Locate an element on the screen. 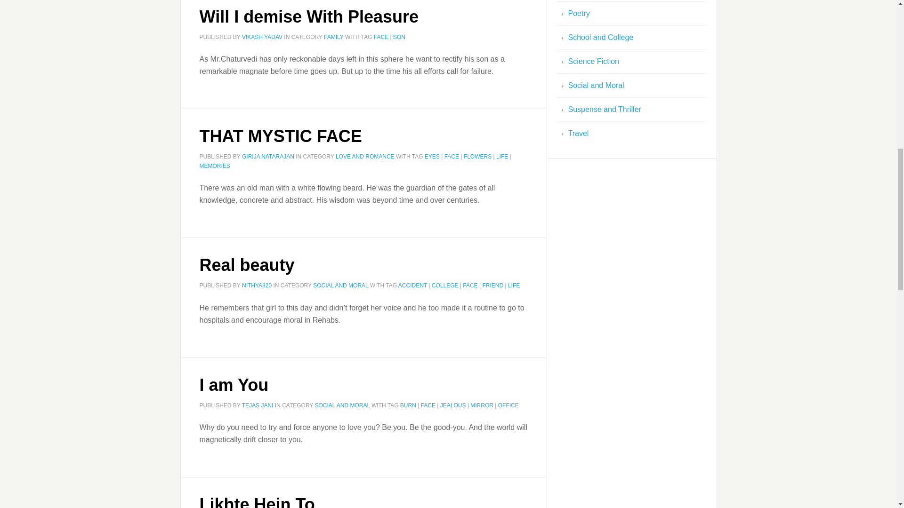  THAT MYSTIC FACE is located at coordinates (281, 135).